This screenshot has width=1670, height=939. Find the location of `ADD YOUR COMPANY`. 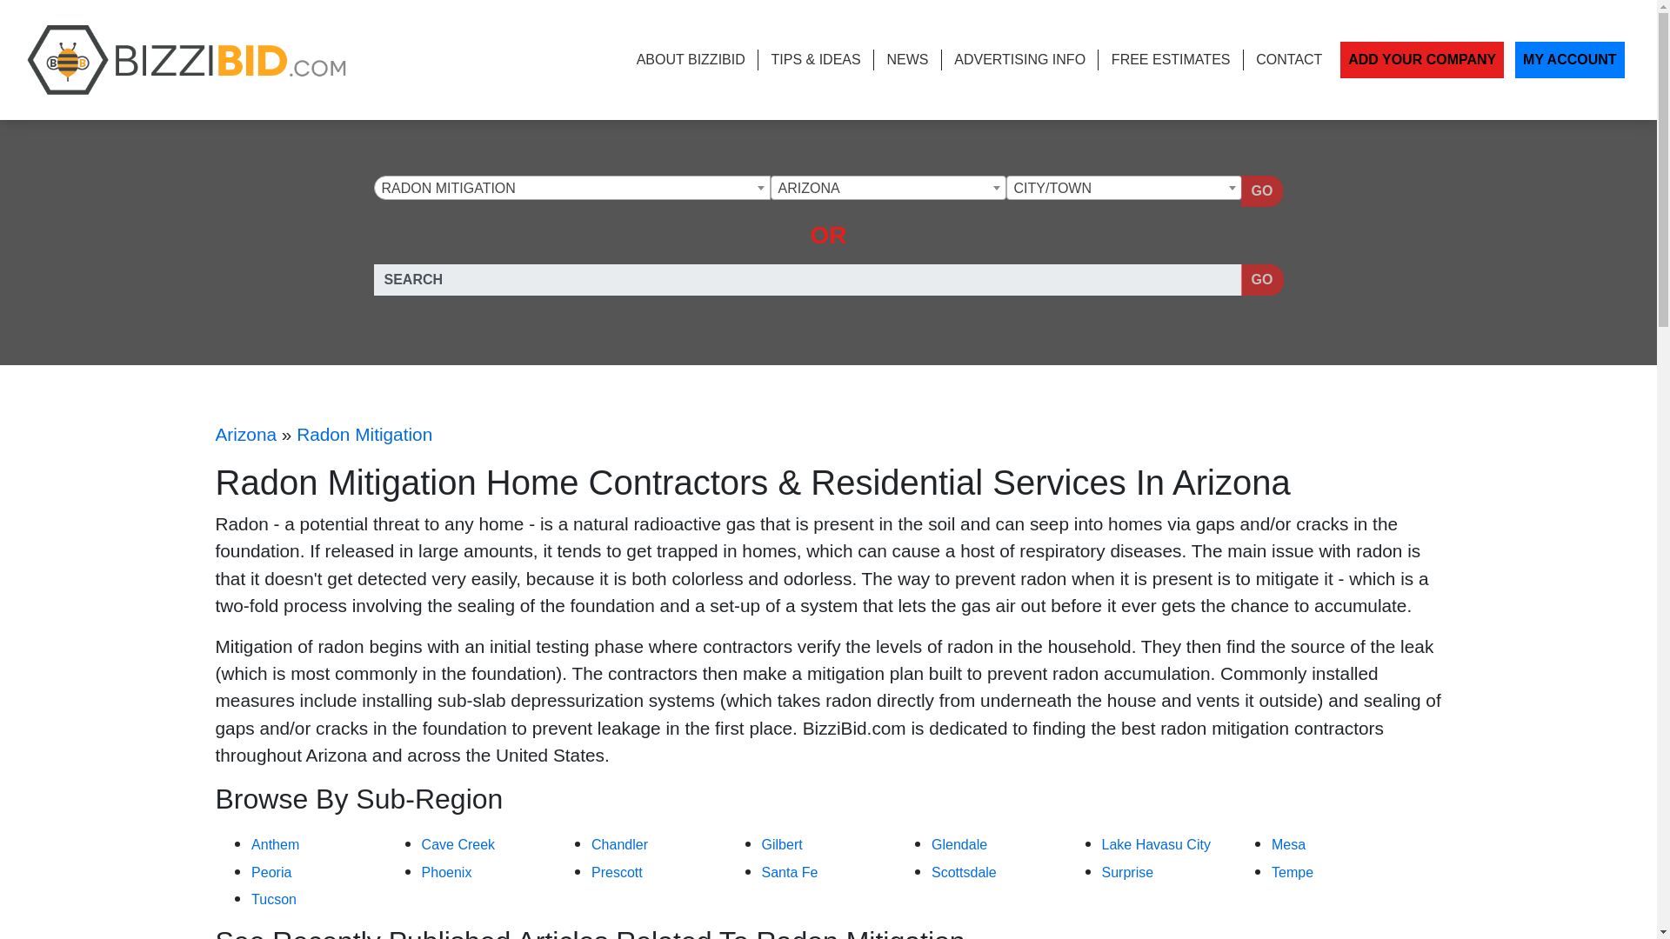

ADD YOUR COMPANY is located at coordinates (1422, 59).